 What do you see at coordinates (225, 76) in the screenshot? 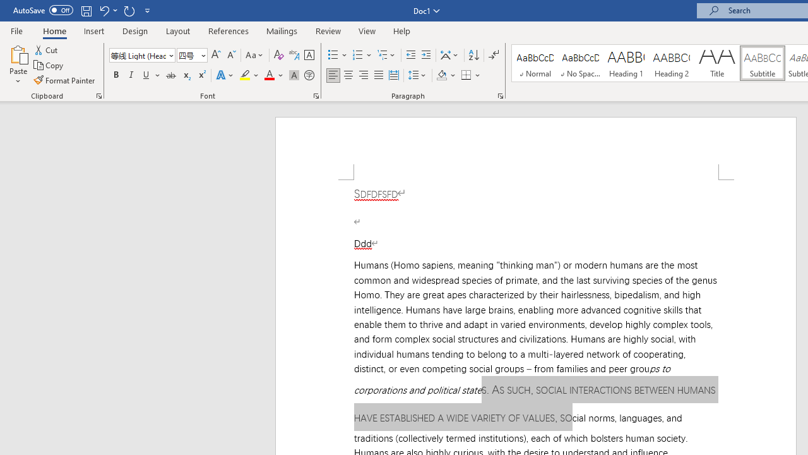
I see `Text Effects and Typography` at bounding box center [225, 76].